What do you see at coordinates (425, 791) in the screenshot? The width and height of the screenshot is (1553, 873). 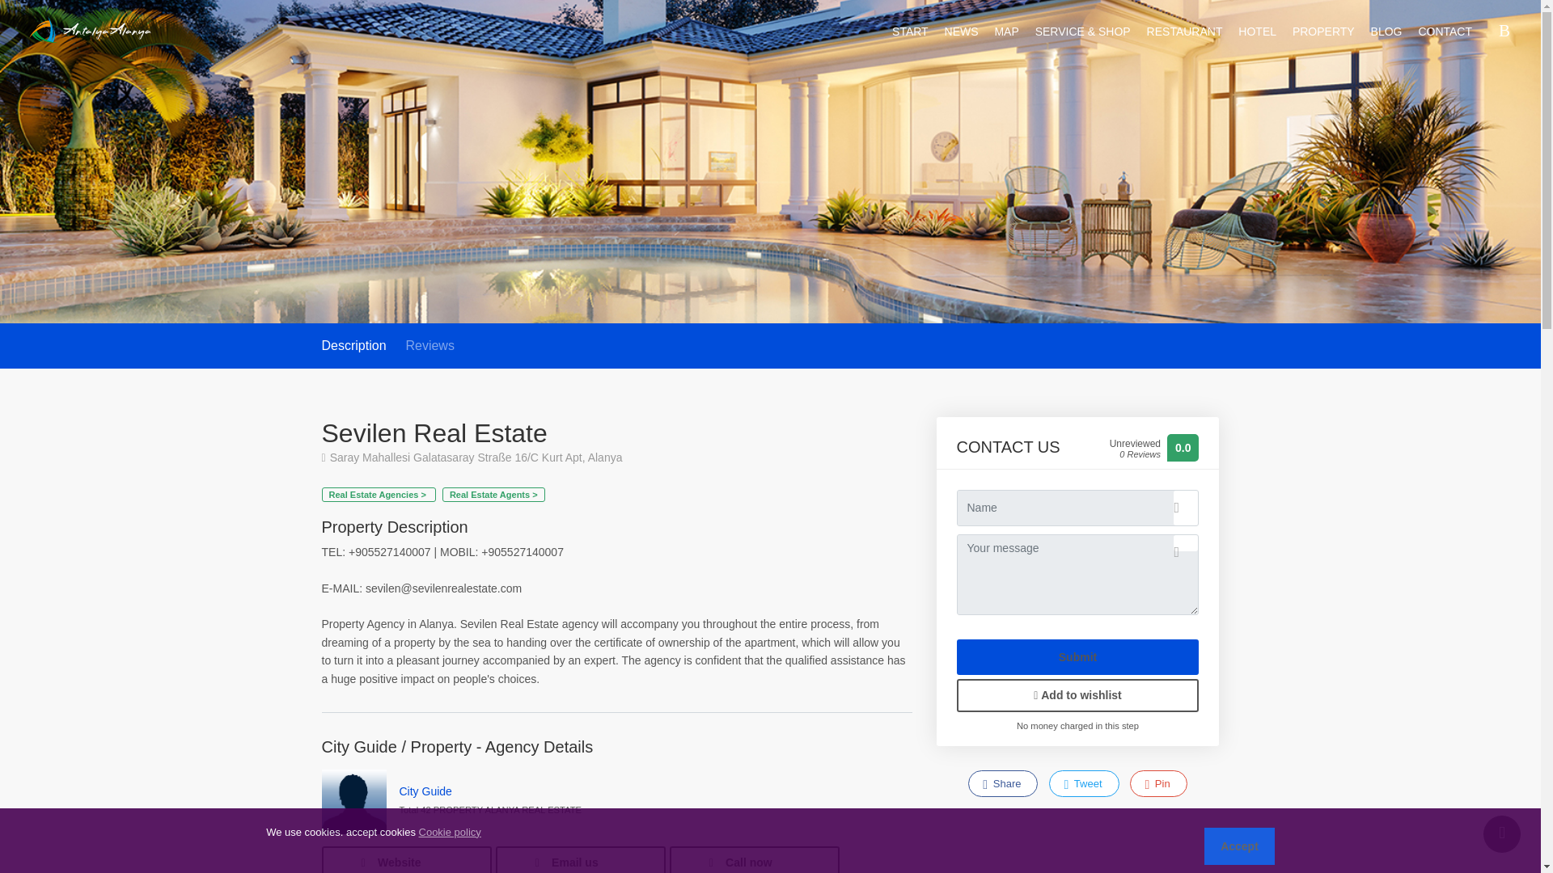 I see `City Guide` at bounding box center [425, 791].